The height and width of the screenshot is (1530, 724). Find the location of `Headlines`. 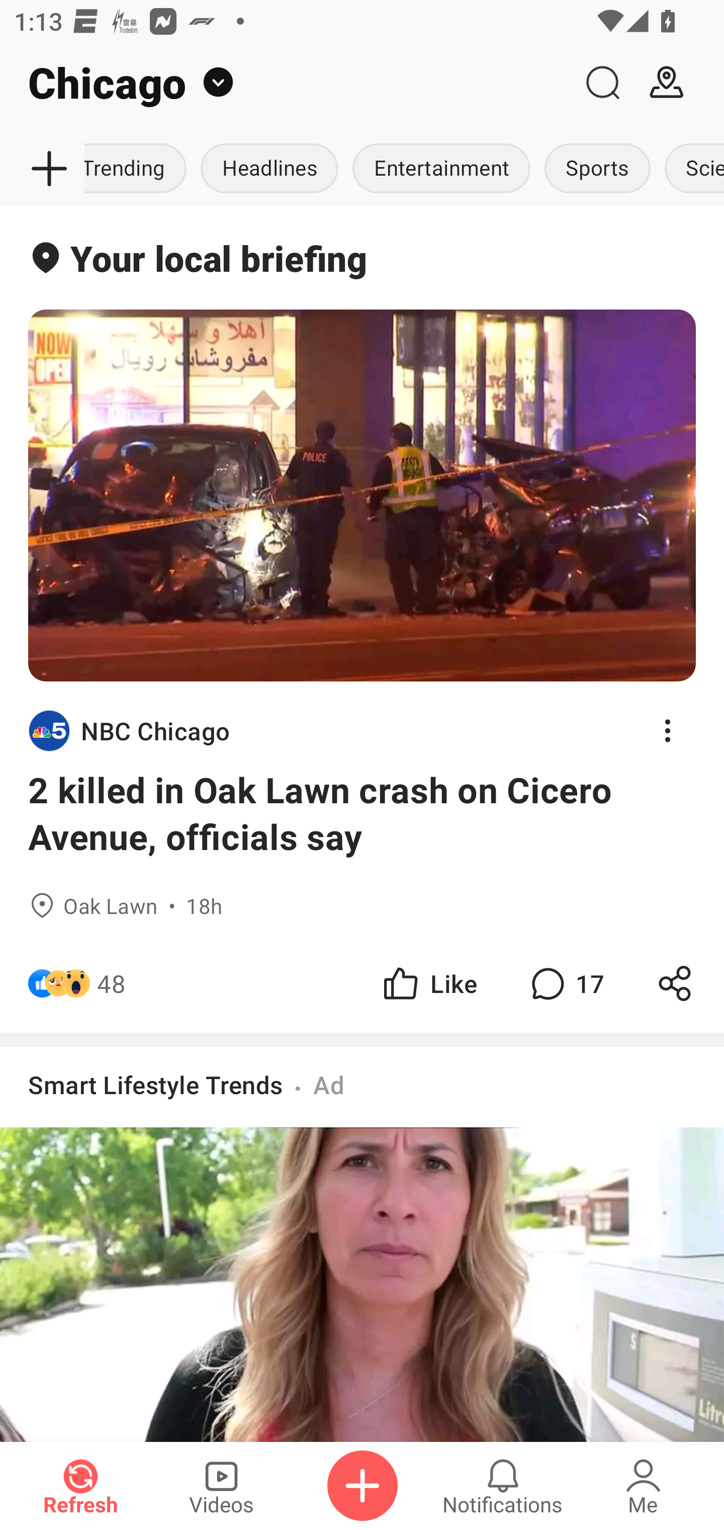

Headlines is located at coordinates (269, 169).